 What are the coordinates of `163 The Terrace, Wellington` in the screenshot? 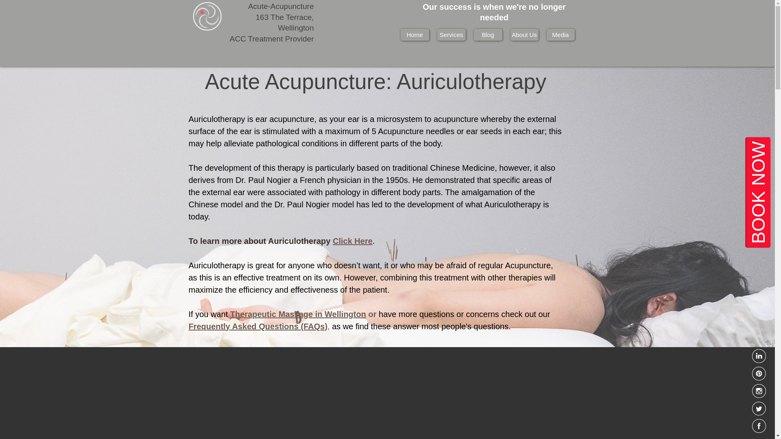 It's located at (285, 23).